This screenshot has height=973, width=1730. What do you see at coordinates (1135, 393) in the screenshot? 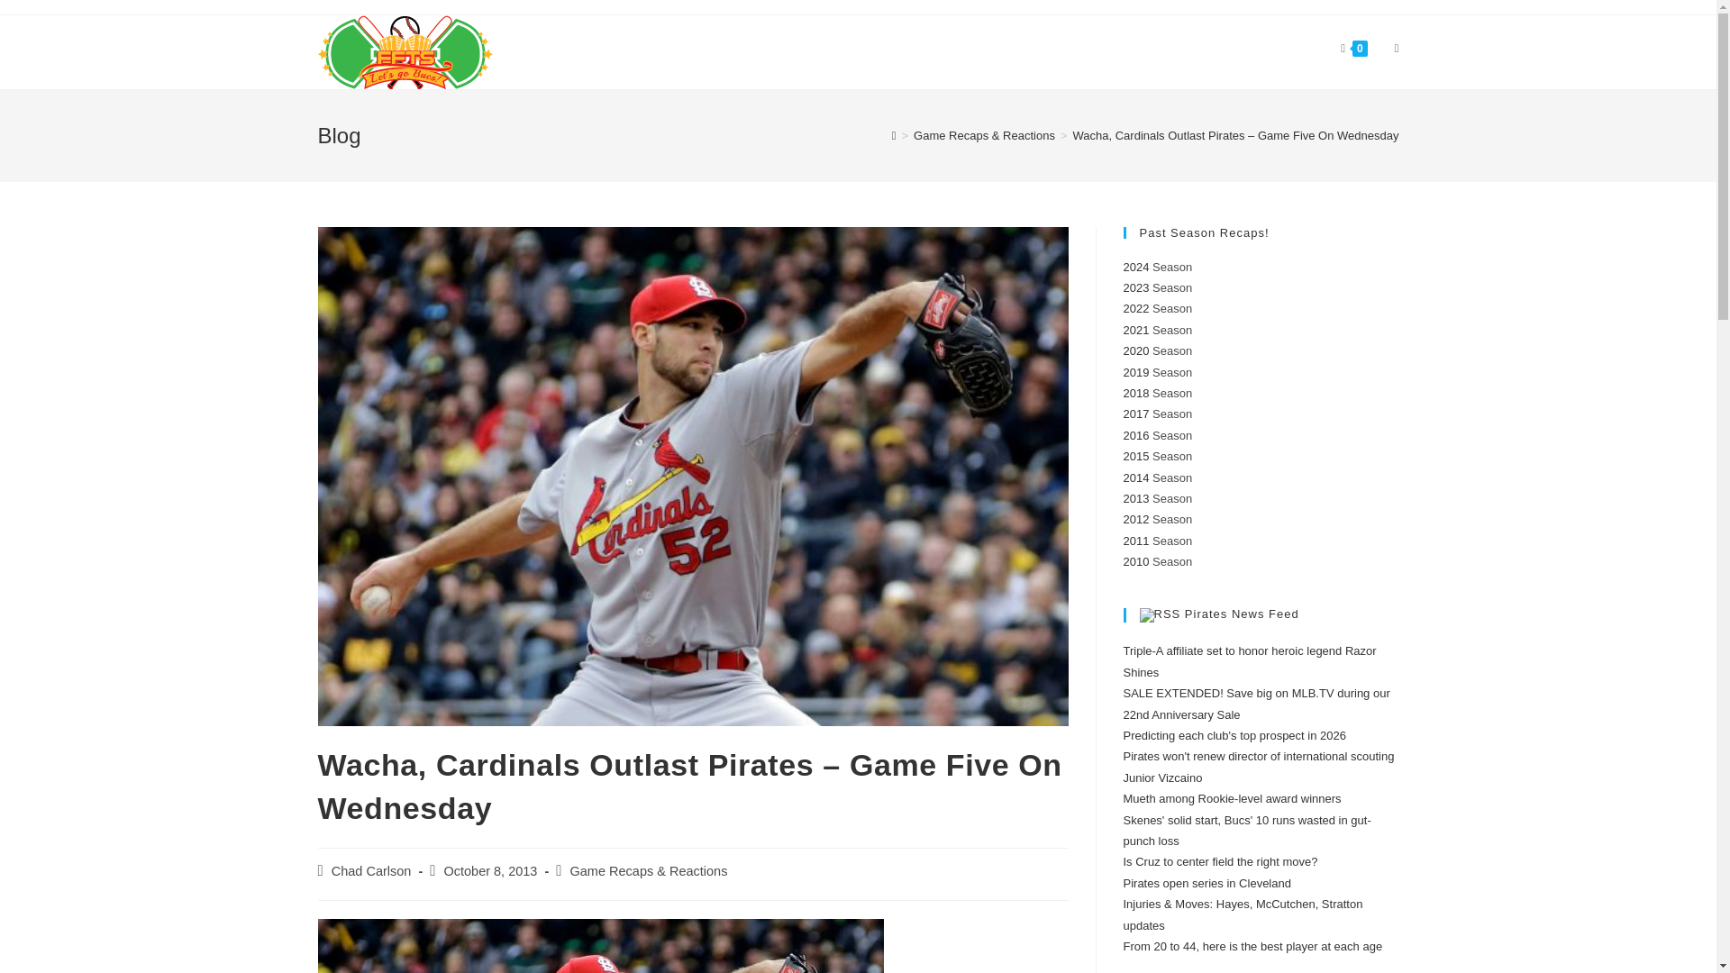
I see `2018` at bounding box center [1135, 393].